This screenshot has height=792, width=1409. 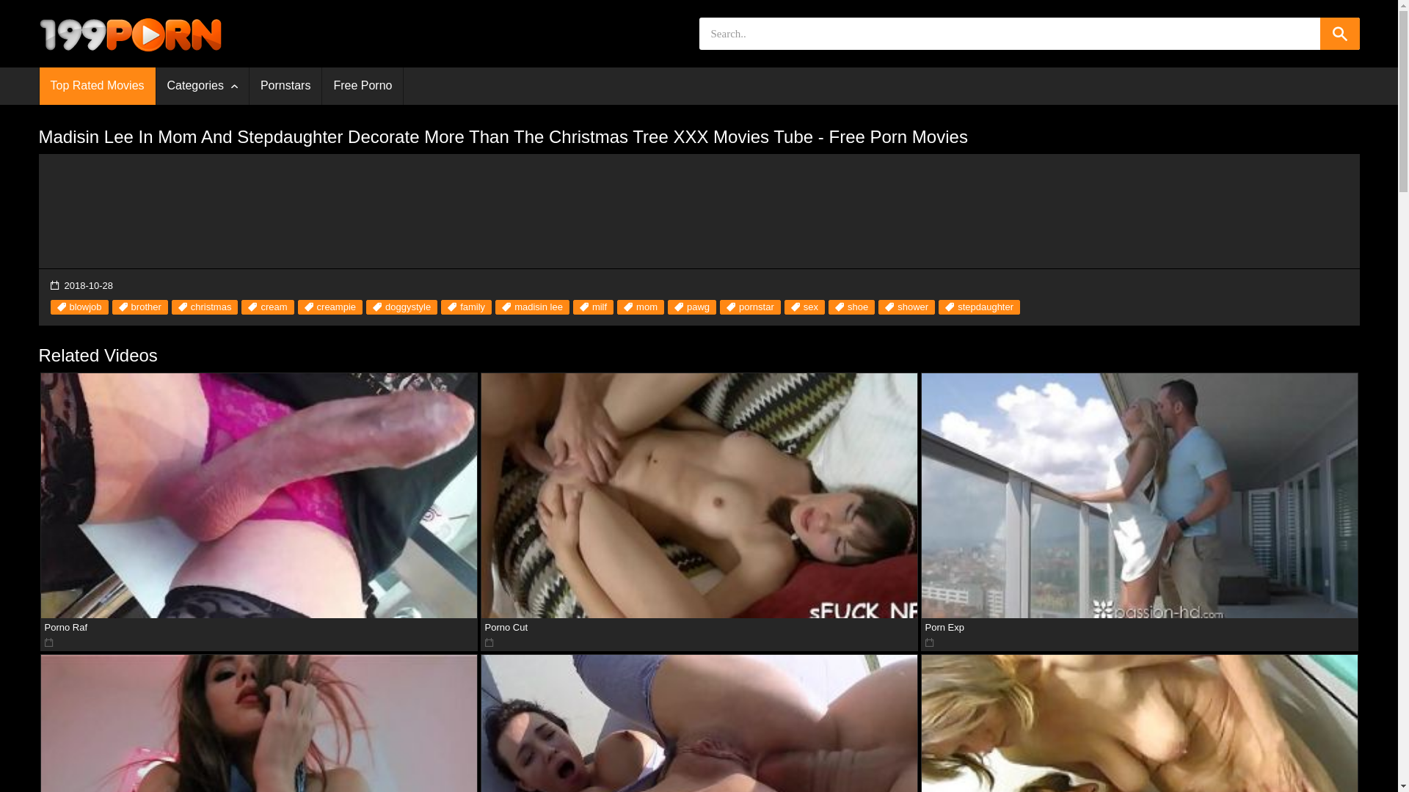 I want to click on mom, so click(x=641, y=307).